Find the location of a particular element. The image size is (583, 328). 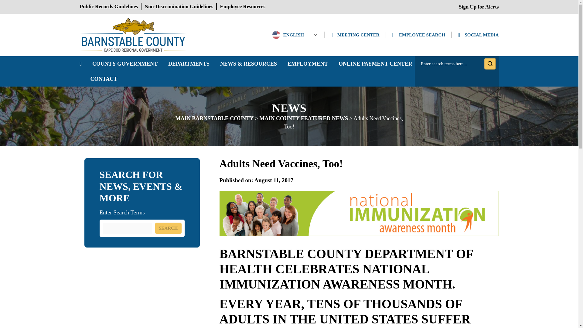

Sign Up for Alerts is located at coordinates (479, 7).